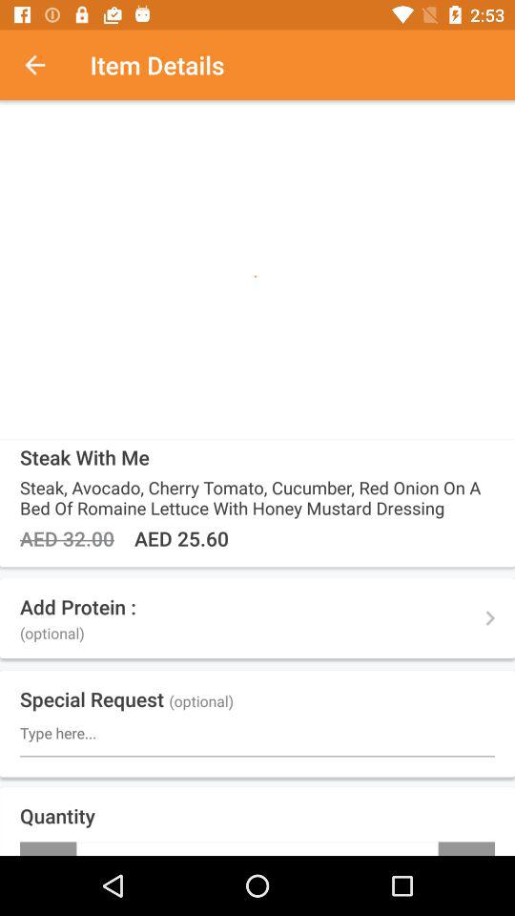 Image resolution: width=515 pixels, height=916 pixels. I want to click on go back, so click(45, 65).